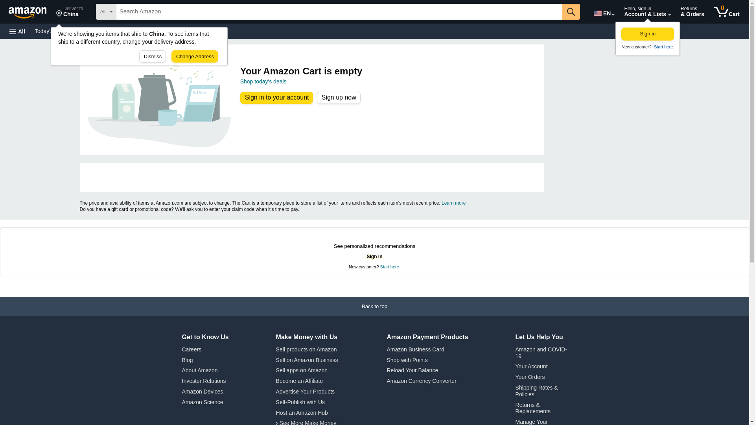  What do you see at coordinates (52, 31) in the screenshot?
I see `Skip to main content` at bounding box center [52, 31].